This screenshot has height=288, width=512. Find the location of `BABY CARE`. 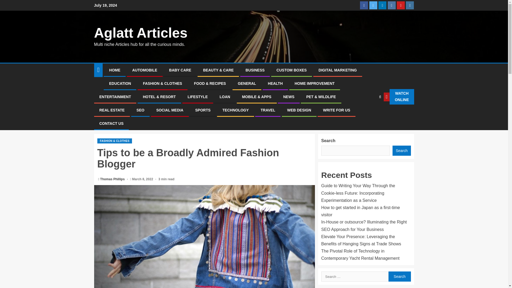

BABY CARE is located at coordinates (180, 70).